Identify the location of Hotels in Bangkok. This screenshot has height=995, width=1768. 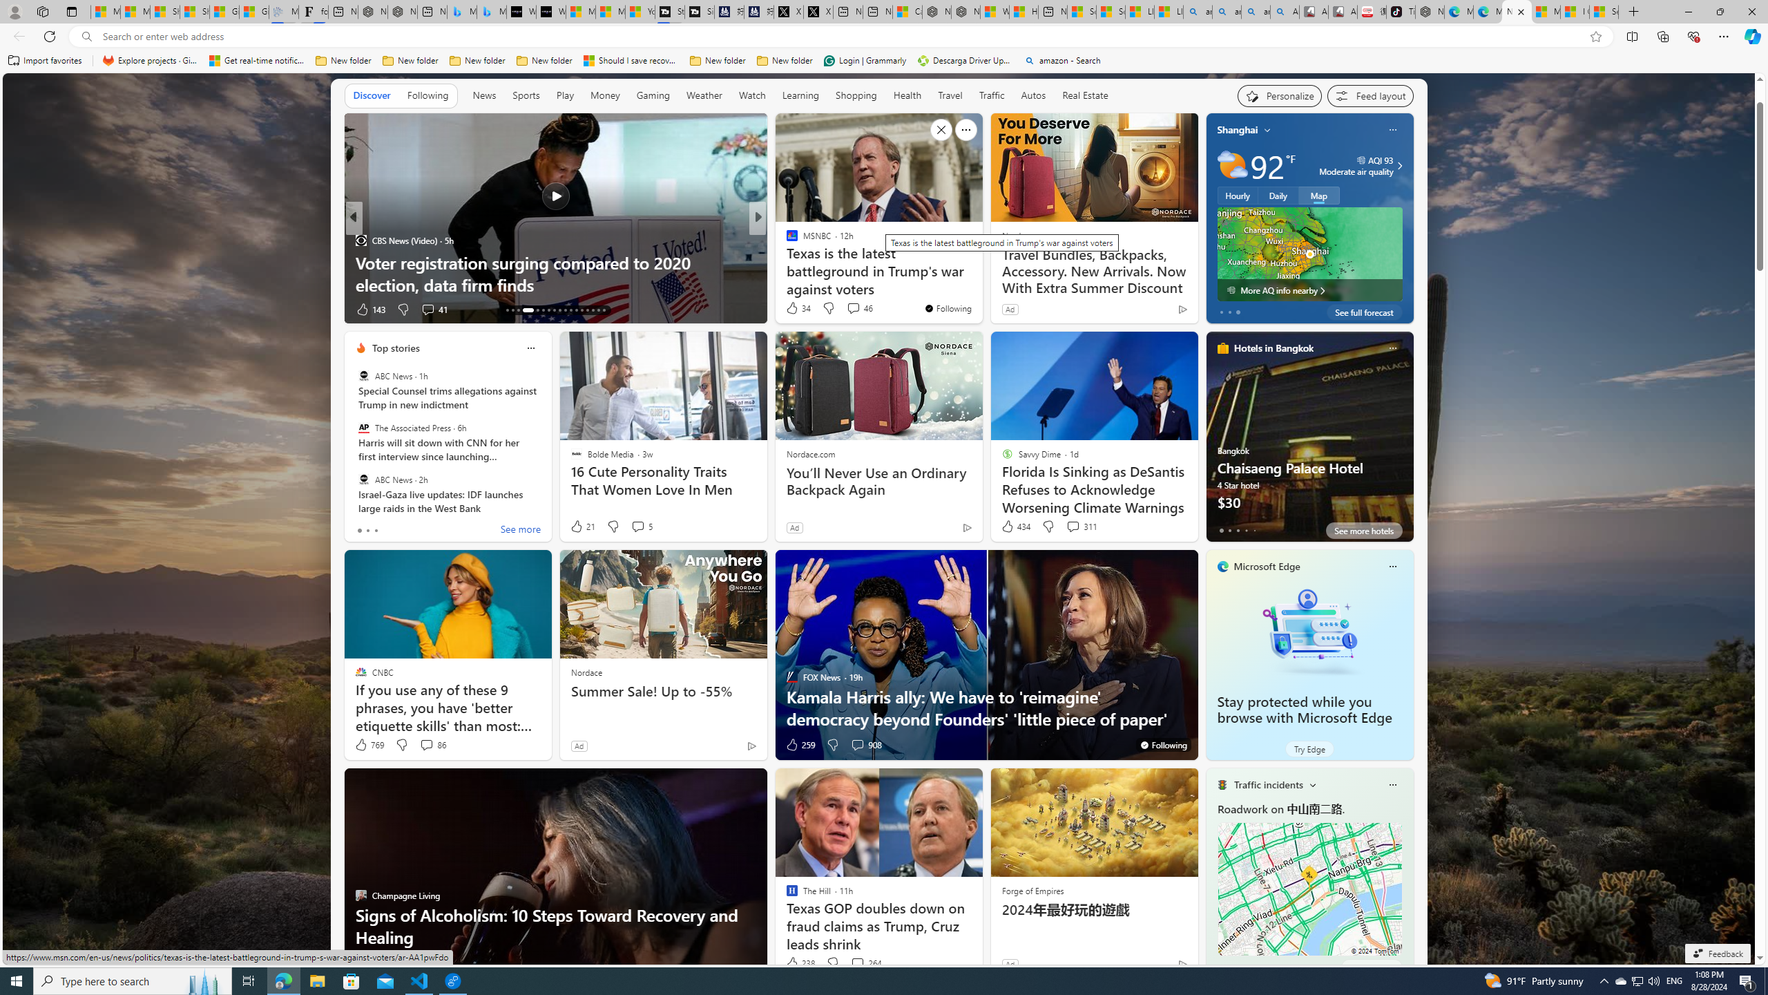
(1274, 348).